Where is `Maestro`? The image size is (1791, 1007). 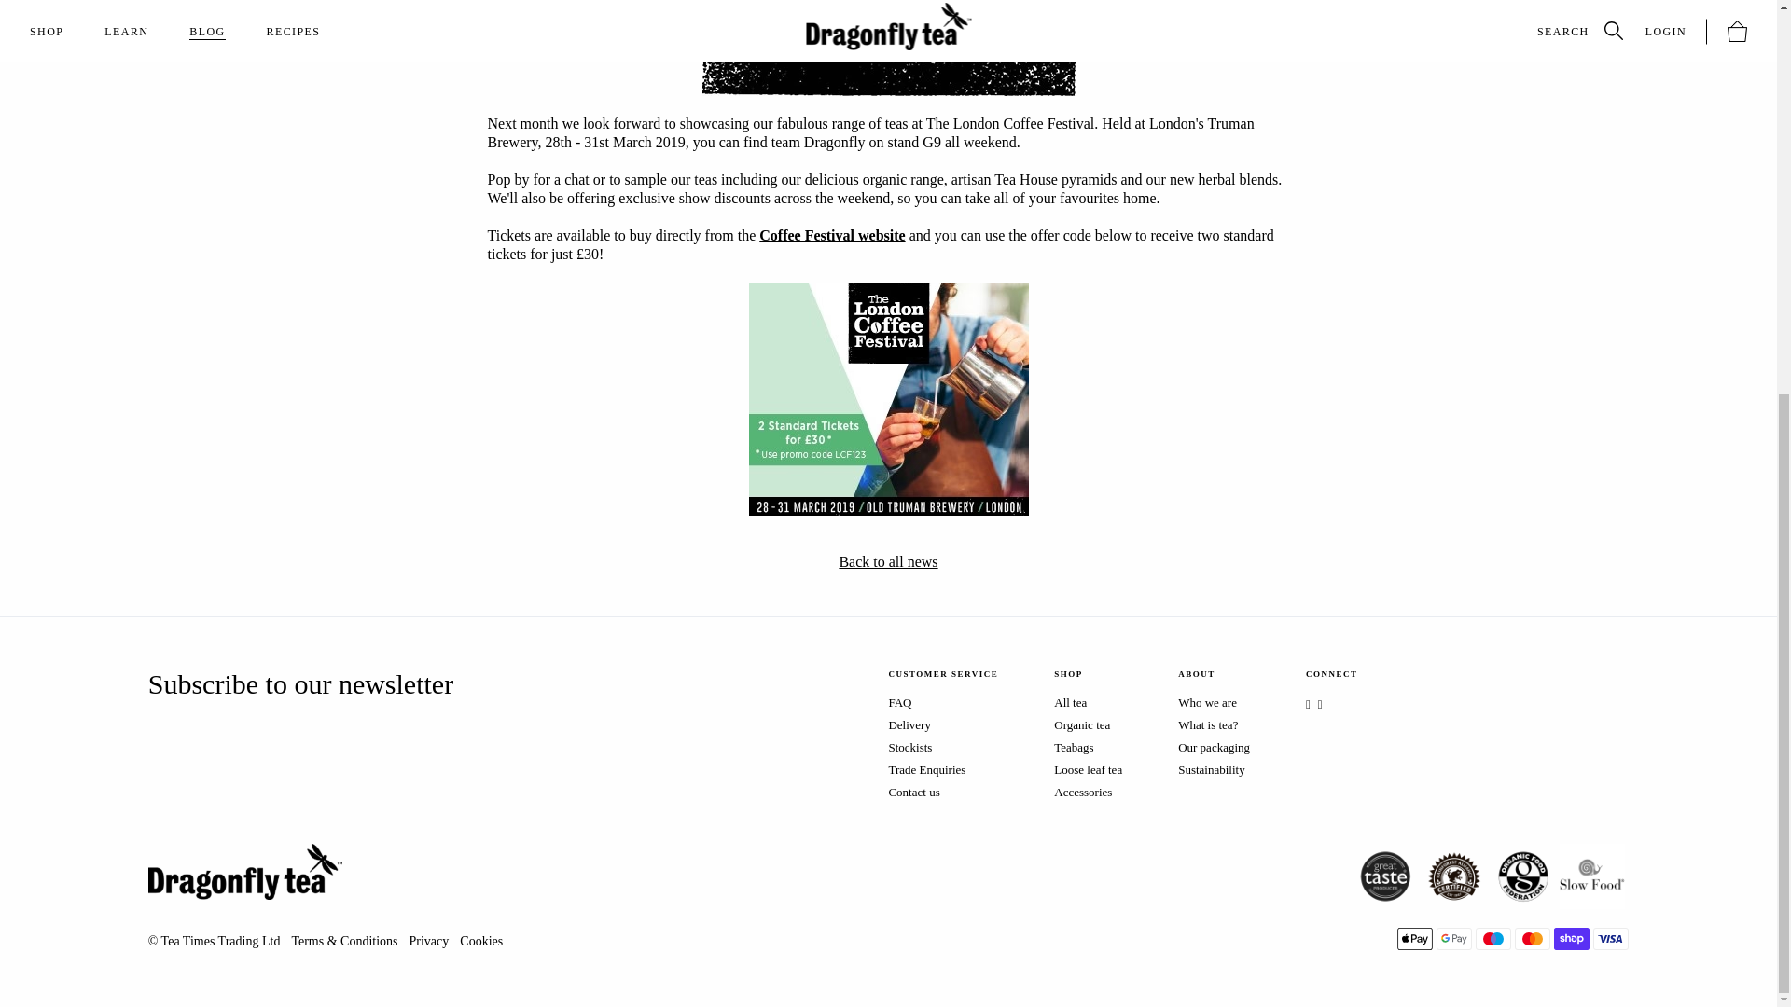 Maestro is located at coordinates (1493, 938).